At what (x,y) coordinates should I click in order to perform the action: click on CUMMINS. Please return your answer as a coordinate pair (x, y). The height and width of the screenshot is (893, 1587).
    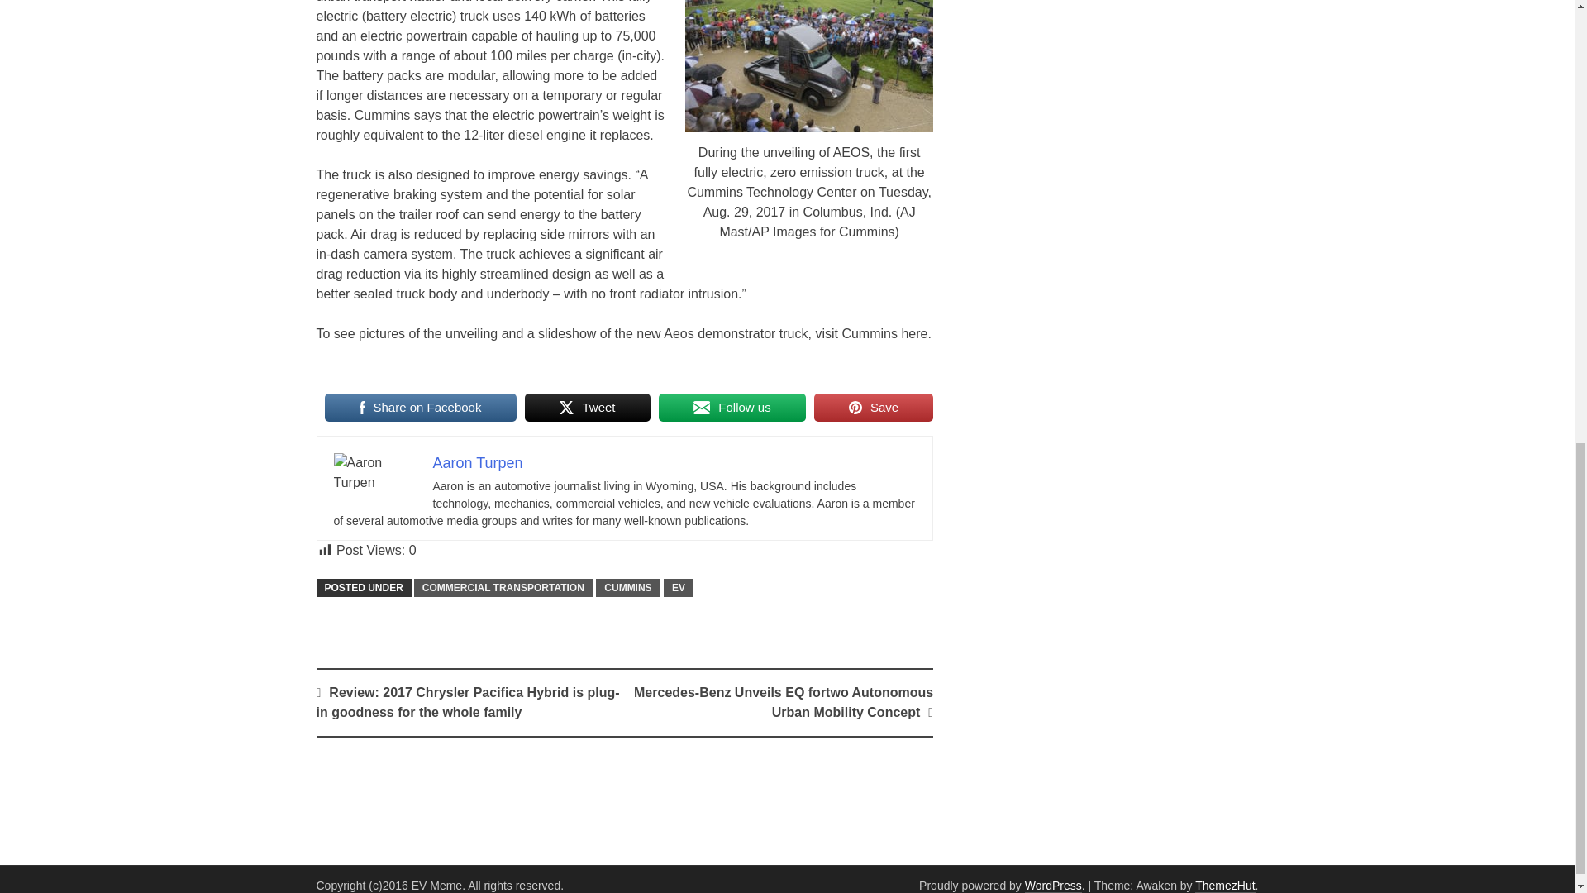
    Looking at the image, I should click on (628, 587).